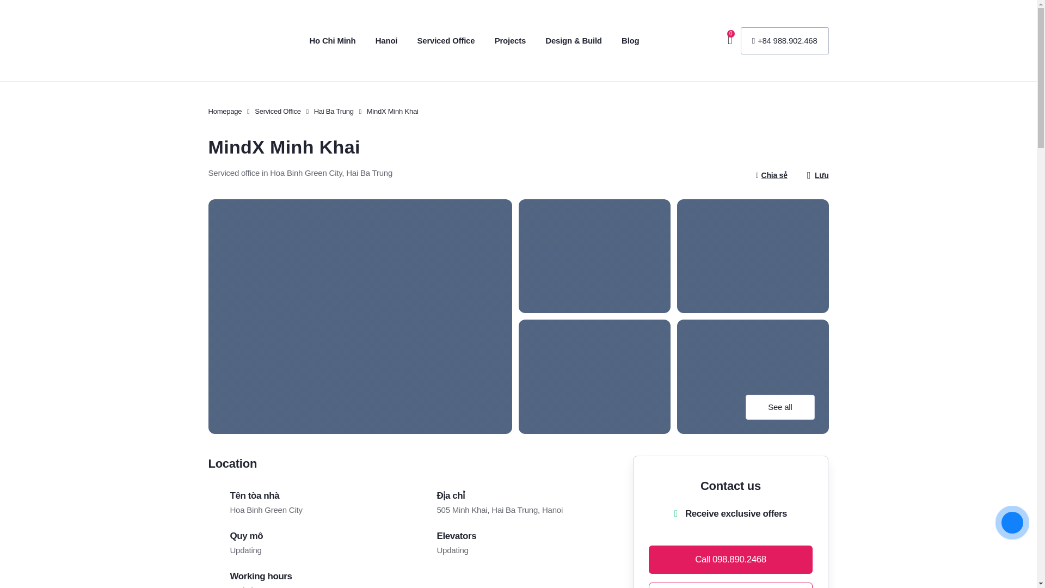 Image resolution: width=1045 pixels, height=588 pixels. Describe the element at coordinates (224, 111) in the screenshot. I see `Homepage` at that location.